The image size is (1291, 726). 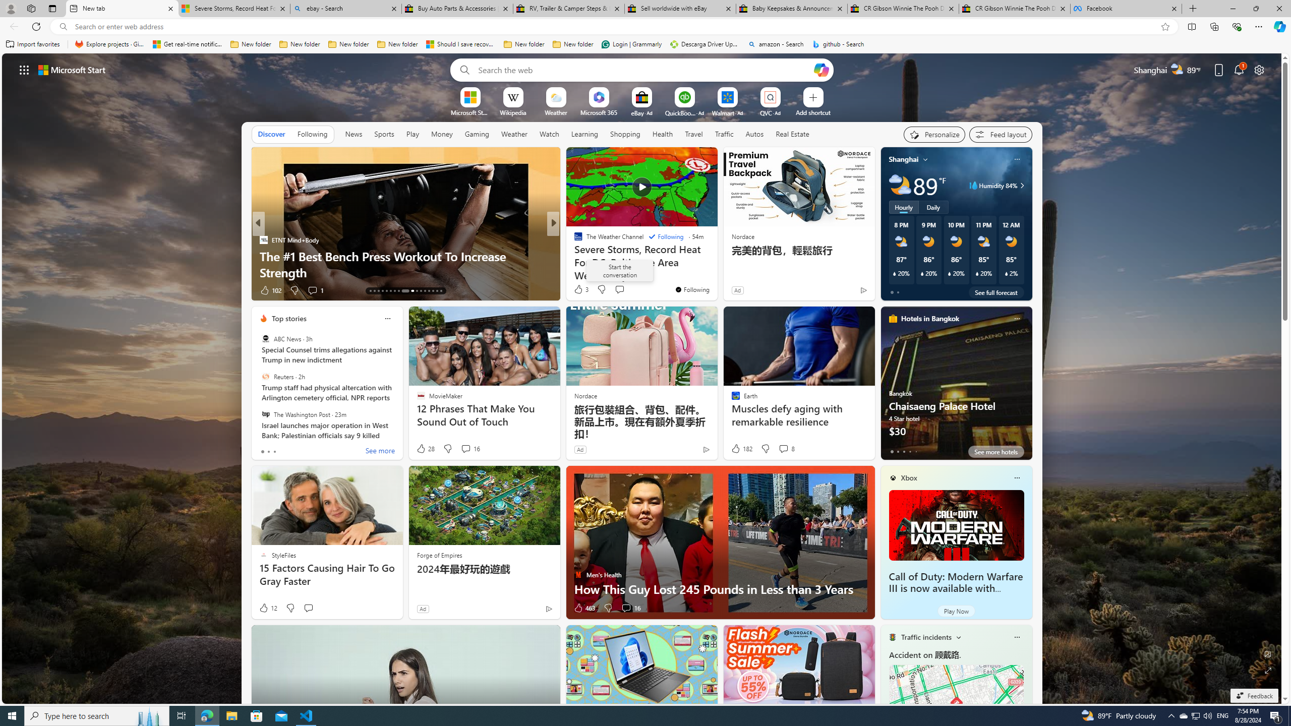 What do you see at coordinates (581, 290) in the screenshot?
I see `353 Like` at bounding box center [581, 290].